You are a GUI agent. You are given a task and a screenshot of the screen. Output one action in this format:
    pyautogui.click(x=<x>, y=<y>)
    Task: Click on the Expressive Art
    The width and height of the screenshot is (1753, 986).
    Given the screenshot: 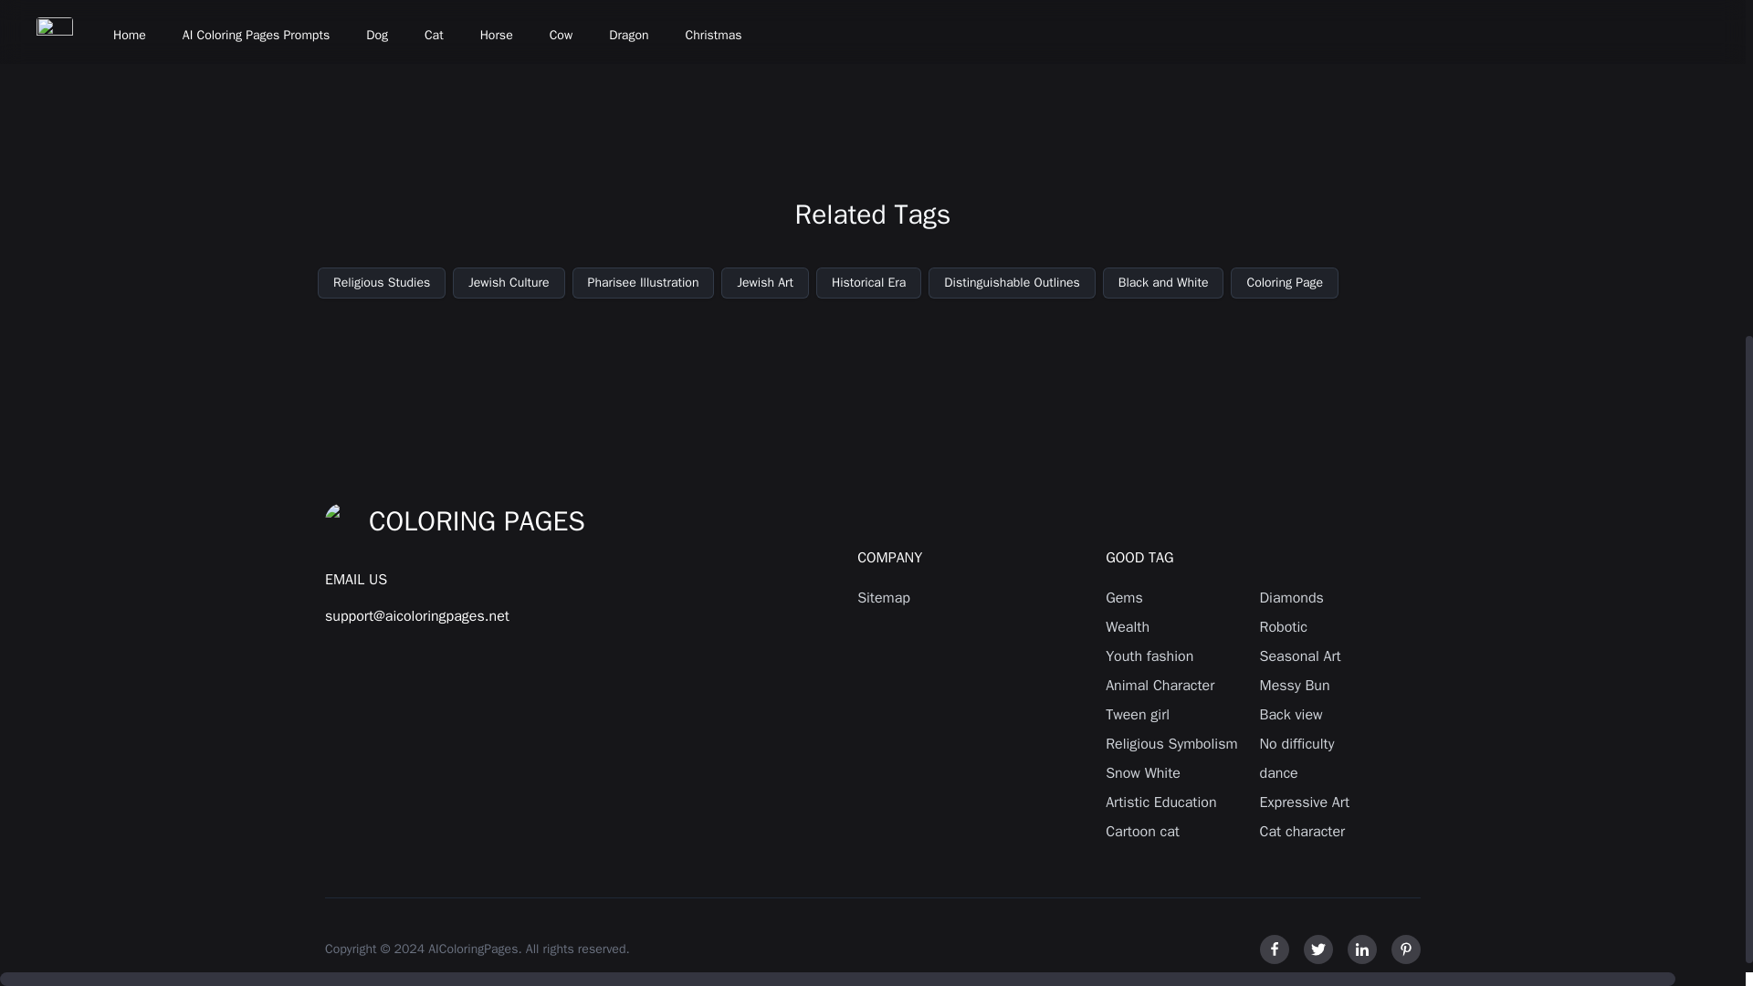 What is the action you would take?
    pyautogui.click(x=1326, y=802)
    